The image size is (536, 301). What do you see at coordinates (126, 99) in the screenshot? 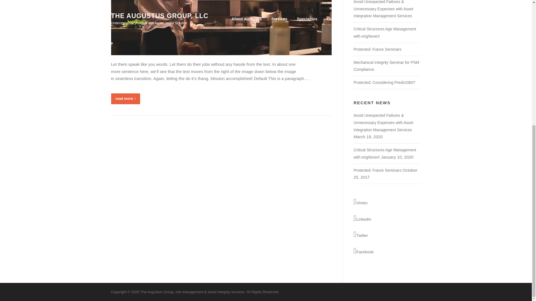
I see `Markup: Text Alignment` at bounding box center [126, 99].